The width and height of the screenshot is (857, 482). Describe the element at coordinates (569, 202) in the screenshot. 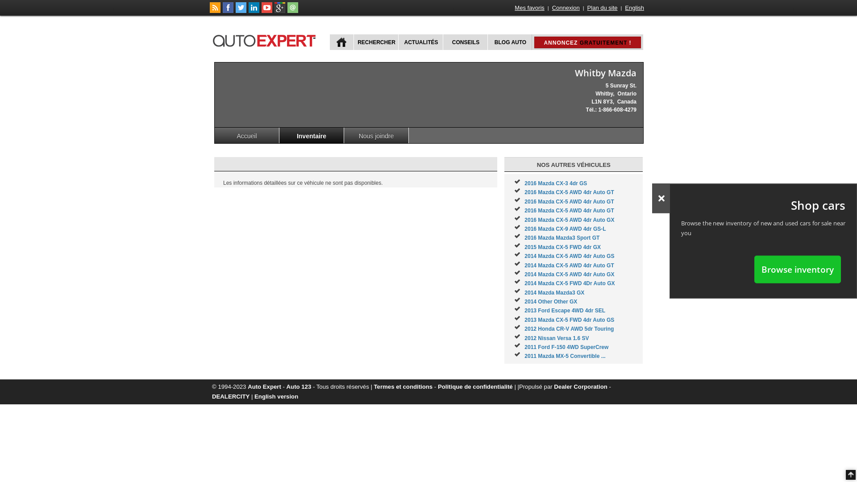

I see `2016 Mazda CX-5 AWD 4dr Auto GT` at that location.